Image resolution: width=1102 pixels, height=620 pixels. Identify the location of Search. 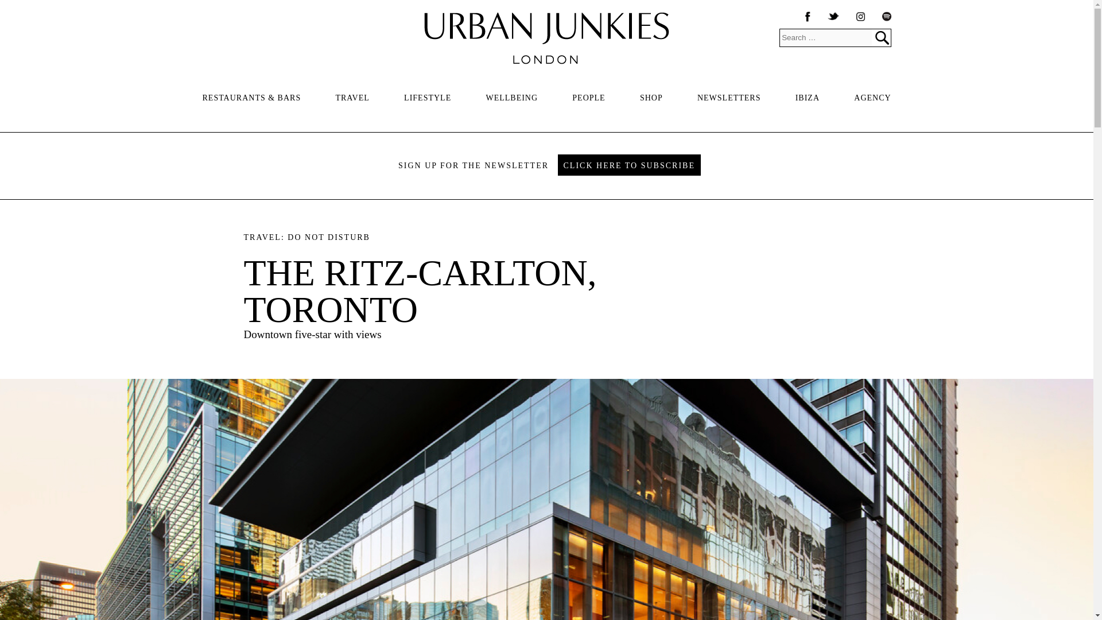
(882, 38).